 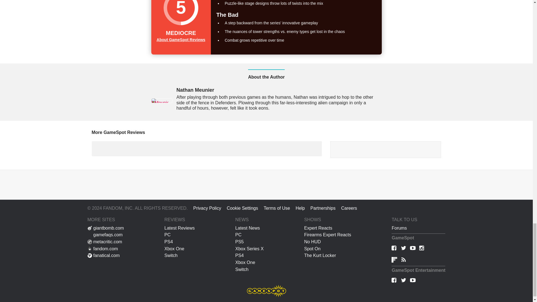 I want to click on RSS Feeds, so click(x=403, y=260).